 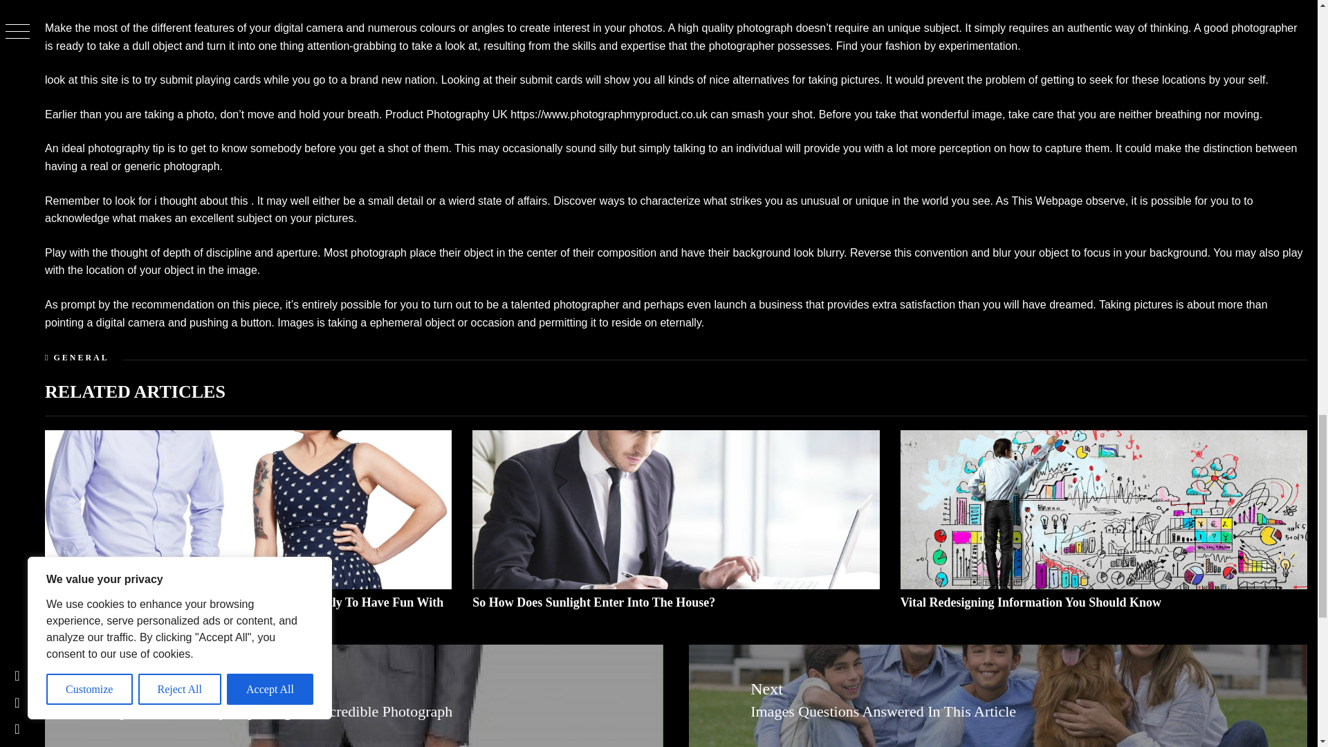 What do you see at coordinates (201, 201) in the screenshot?
I see `i thought about this` at bounding box center [201, 201].